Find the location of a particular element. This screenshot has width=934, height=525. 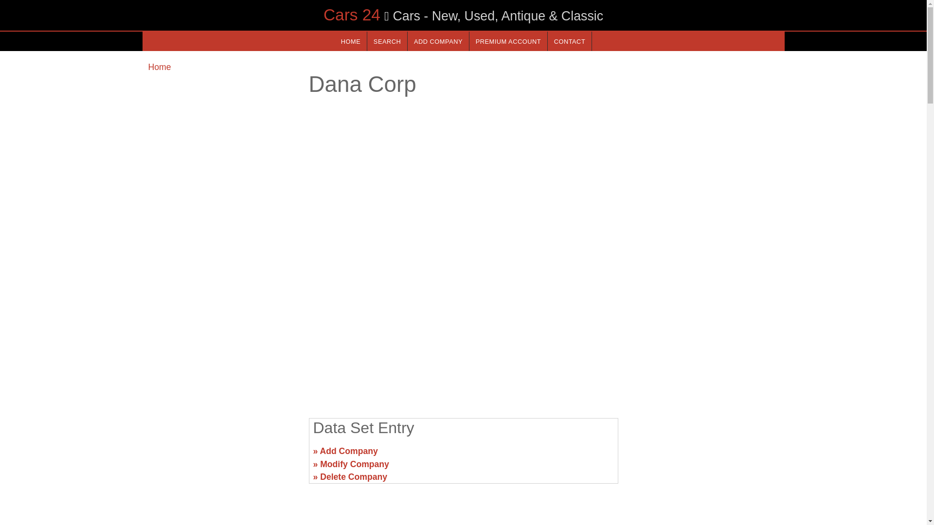

PREMIUM ACCOUNT is located at coordinates (508, 41).